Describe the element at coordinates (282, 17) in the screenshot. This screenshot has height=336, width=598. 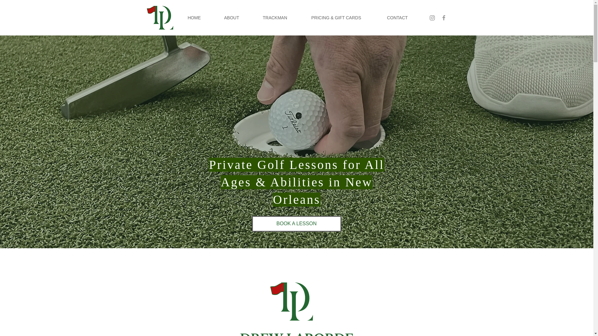
I see `TRACKMAN` at that location.